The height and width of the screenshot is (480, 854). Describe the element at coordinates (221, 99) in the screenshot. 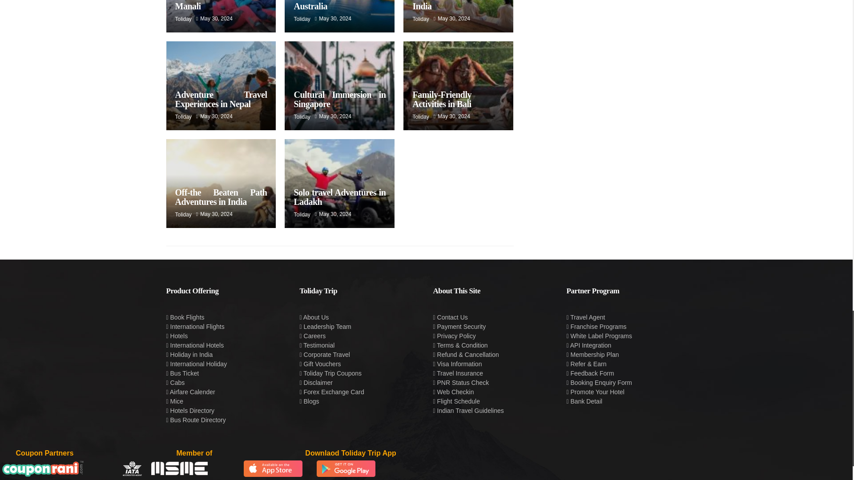

I see `Adventure Travel Experiences in Nepal` at that location.